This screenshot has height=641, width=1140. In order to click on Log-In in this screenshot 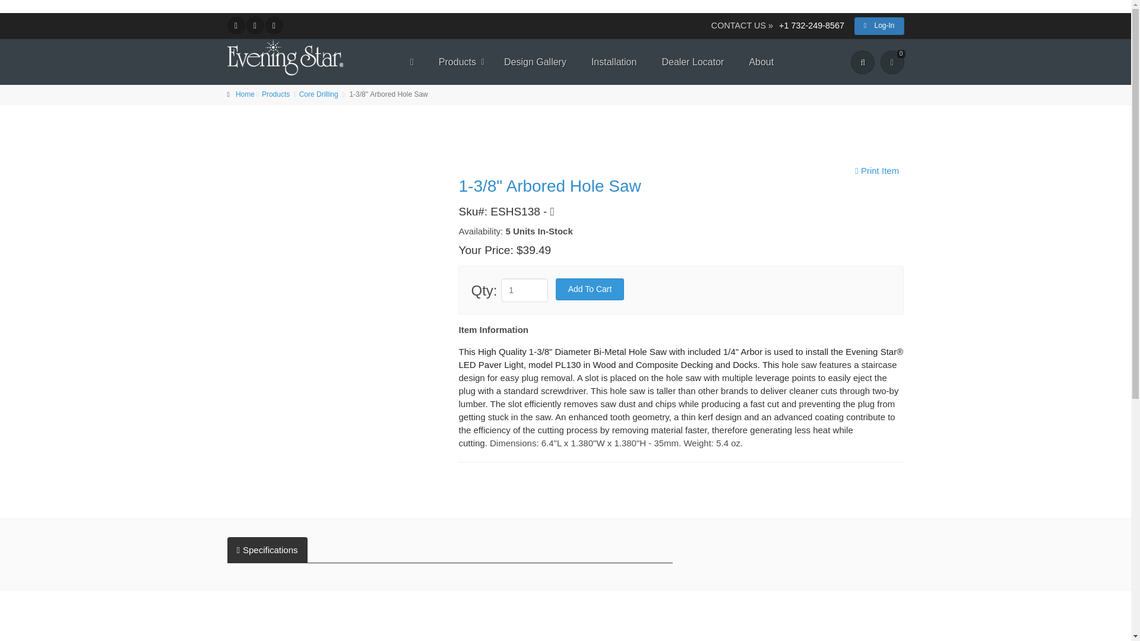, I will do `click(879, 26)`.